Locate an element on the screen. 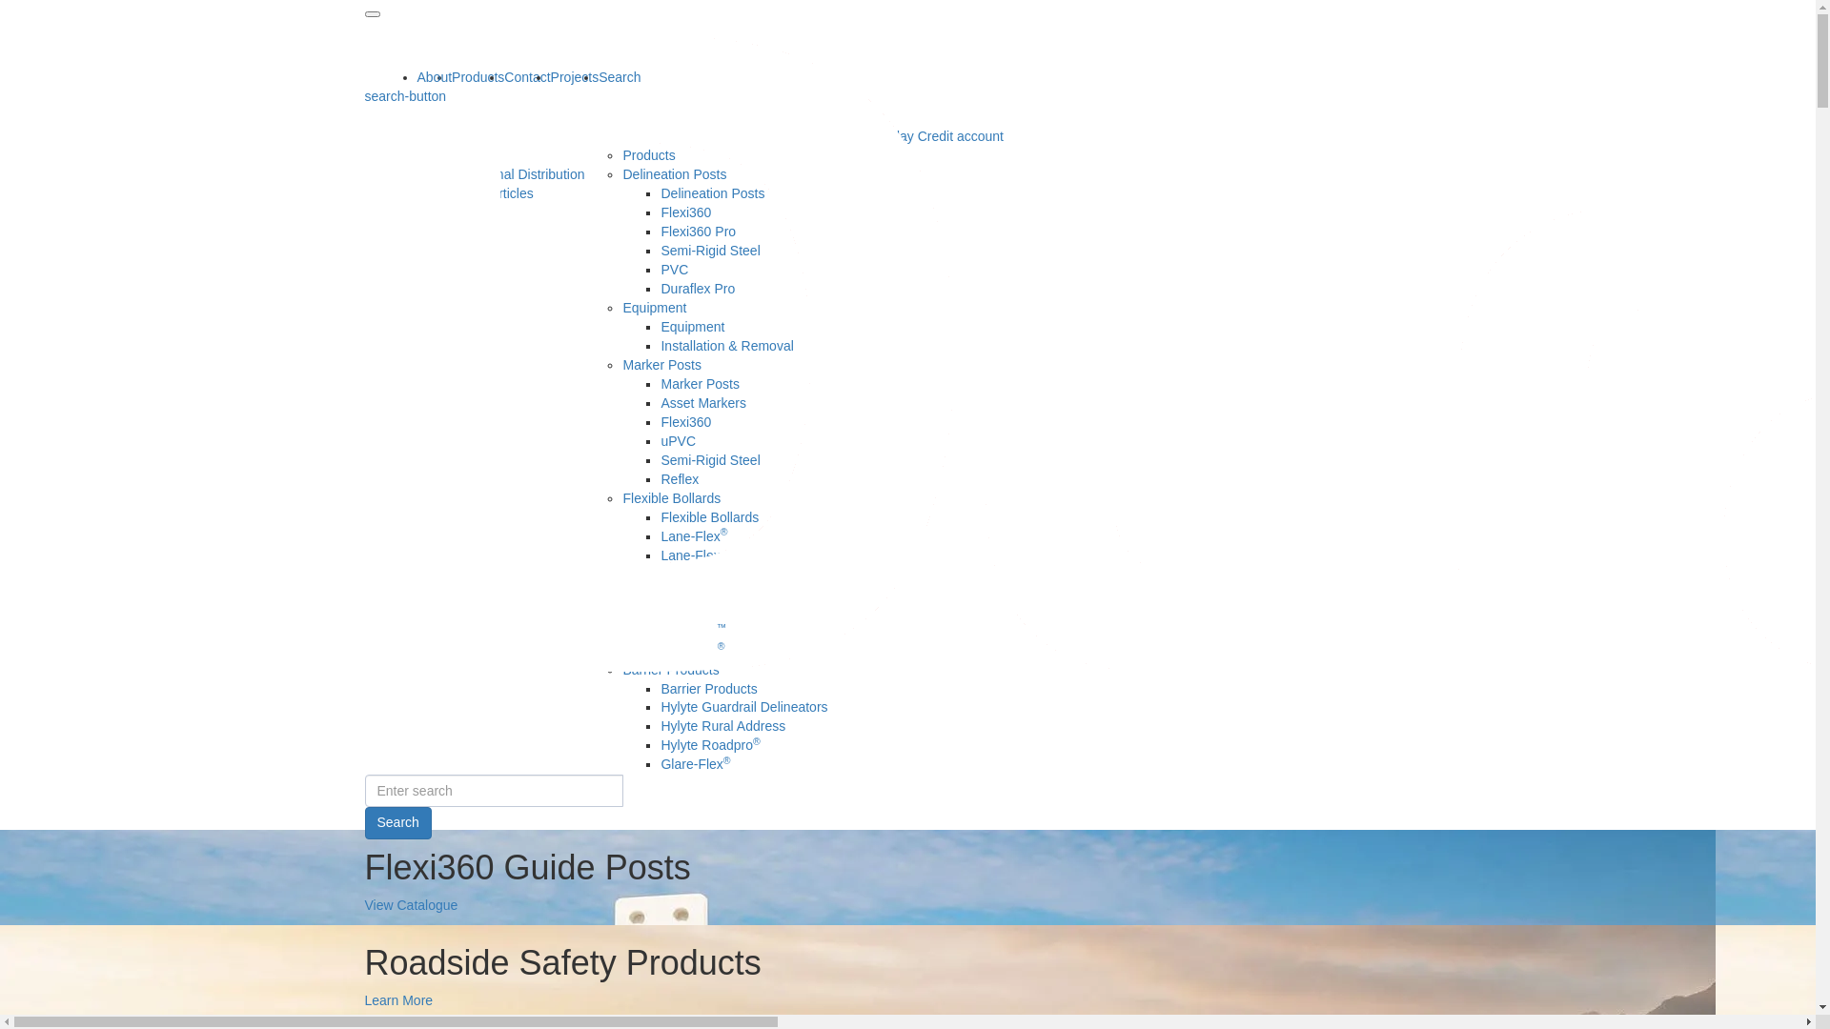 This screenshot has height=1029, width=1830. Contact is located at coordinates (527, 77).